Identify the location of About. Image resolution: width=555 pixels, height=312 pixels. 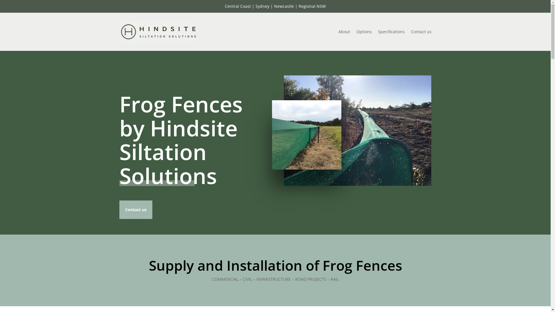
(344, 32).